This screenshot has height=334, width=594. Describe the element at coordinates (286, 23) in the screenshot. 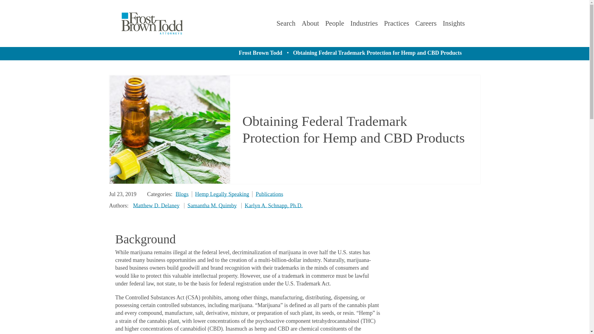

I see `Search` at that location.